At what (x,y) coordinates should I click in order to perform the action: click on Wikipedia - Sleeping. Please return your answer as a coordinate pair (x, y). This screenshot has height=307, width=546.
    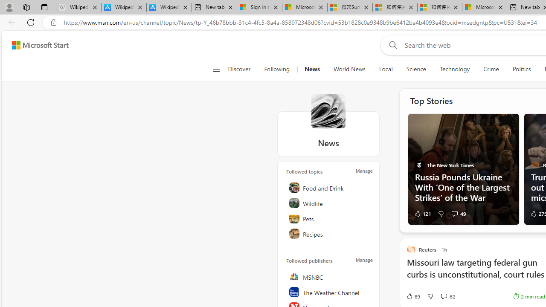
    Looking at the image, I should click on (78, 8).